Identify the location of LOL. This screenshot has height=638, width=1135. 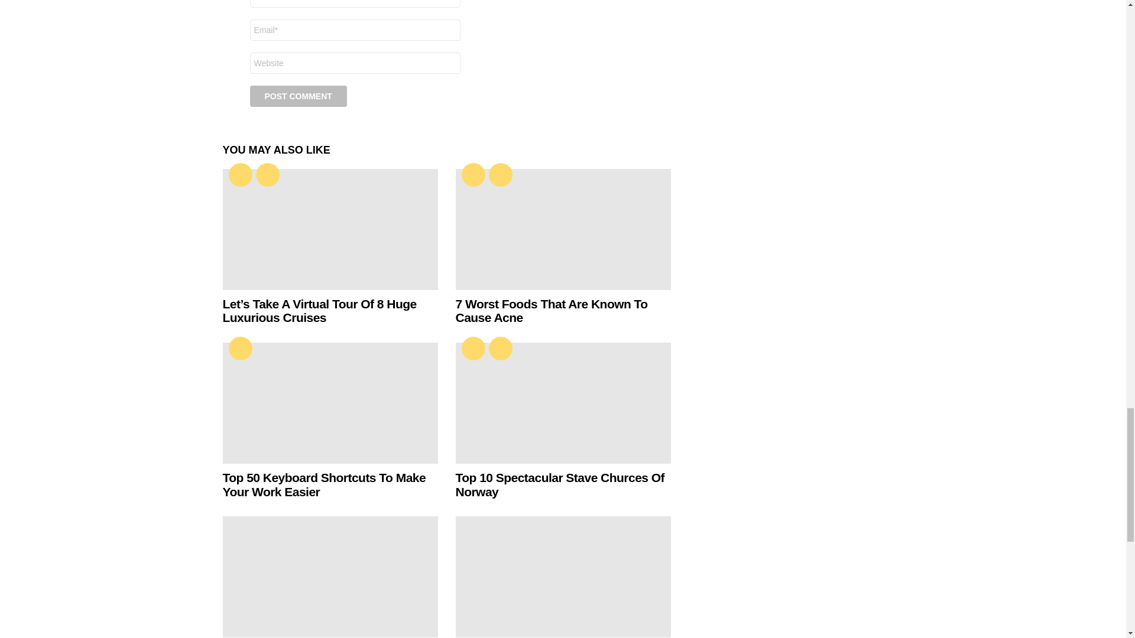
(267, 175).